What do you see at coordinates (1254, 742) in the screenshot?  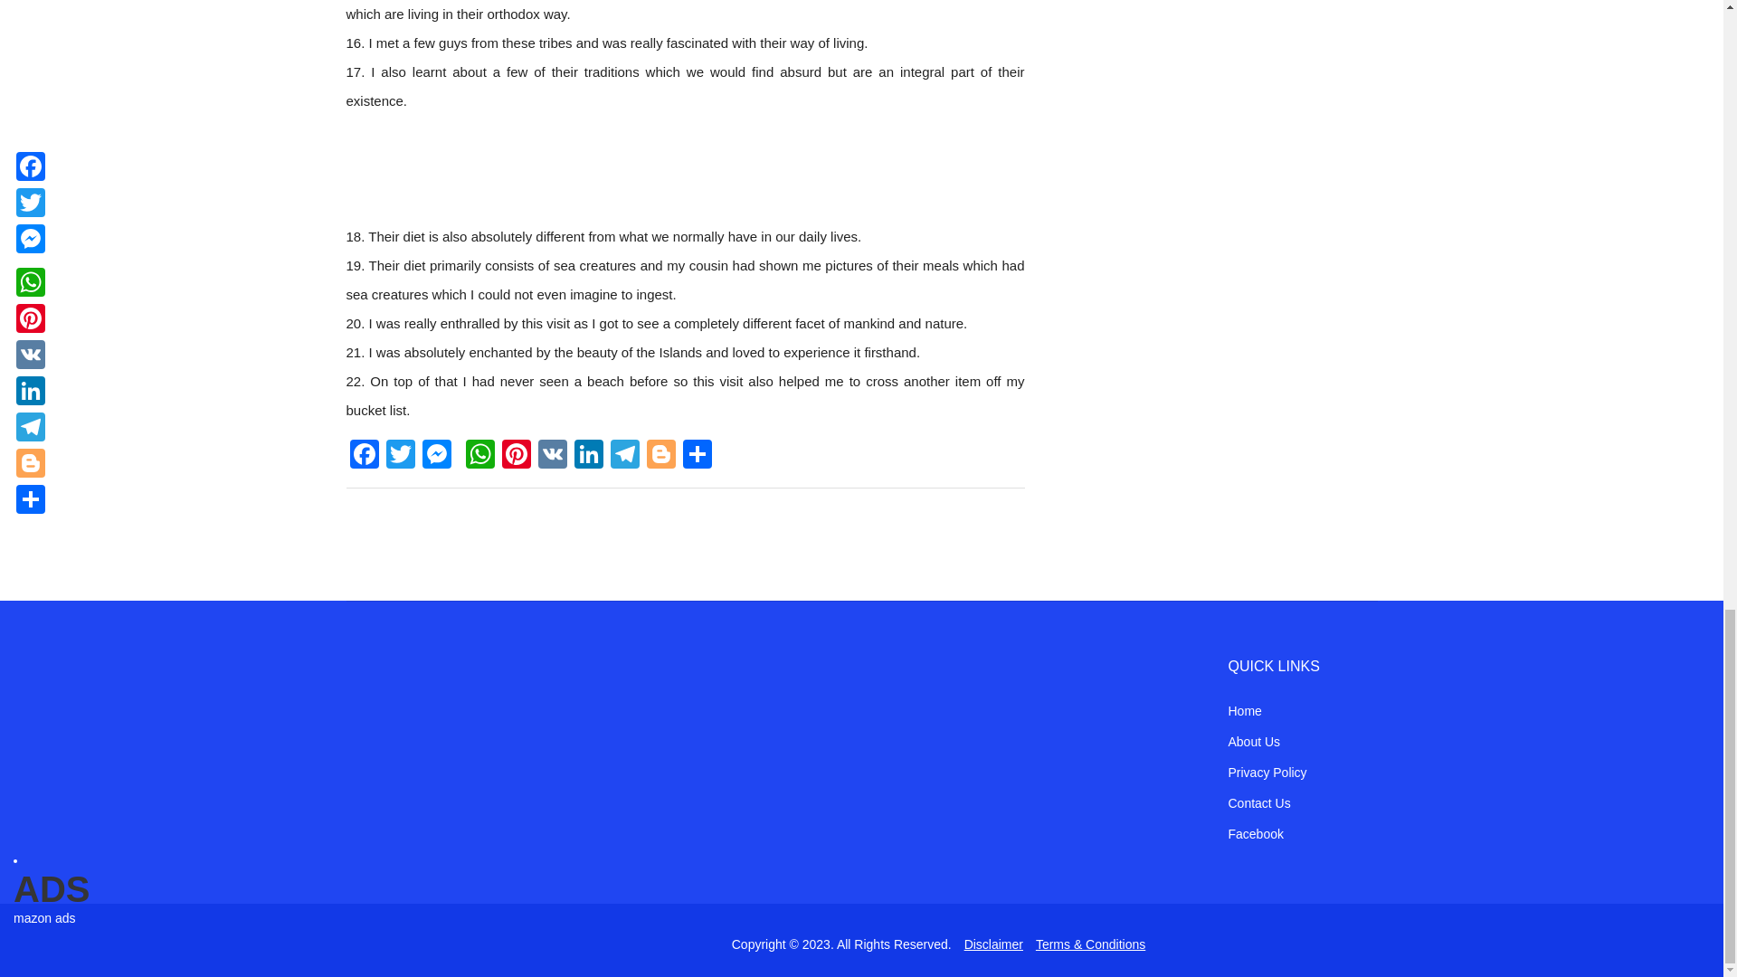 I see `About Us` at bounding box center [1254, 742].